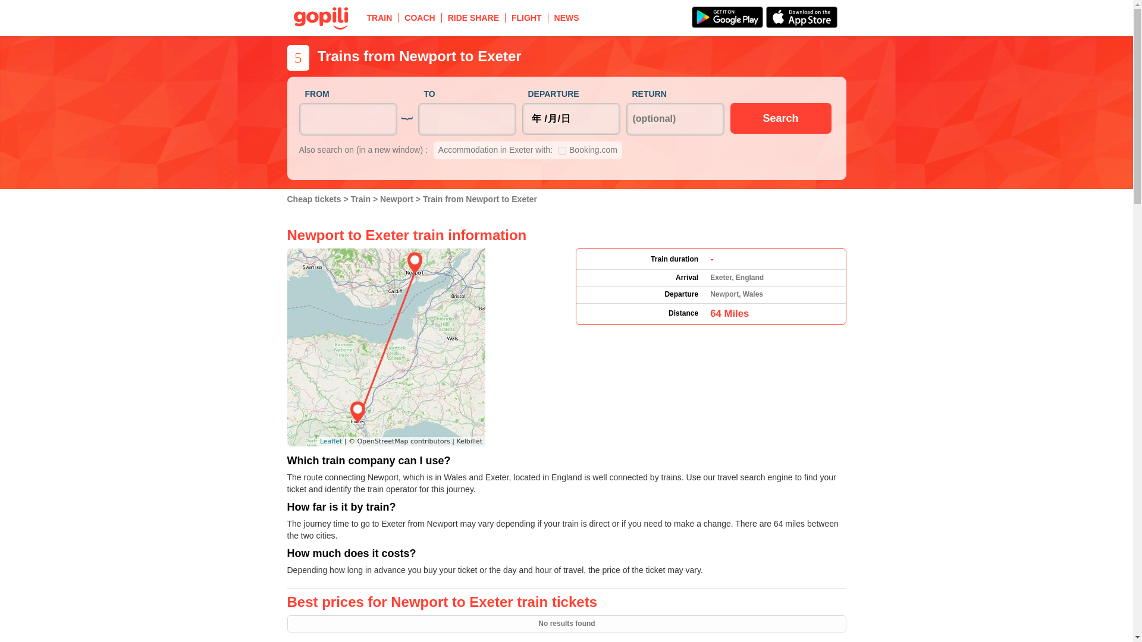 This screenshot has width=1142, height=642. Describe the element at coordinates (479, 199) in the screenshot. I see `Train from Newport to Exeter` at that location.